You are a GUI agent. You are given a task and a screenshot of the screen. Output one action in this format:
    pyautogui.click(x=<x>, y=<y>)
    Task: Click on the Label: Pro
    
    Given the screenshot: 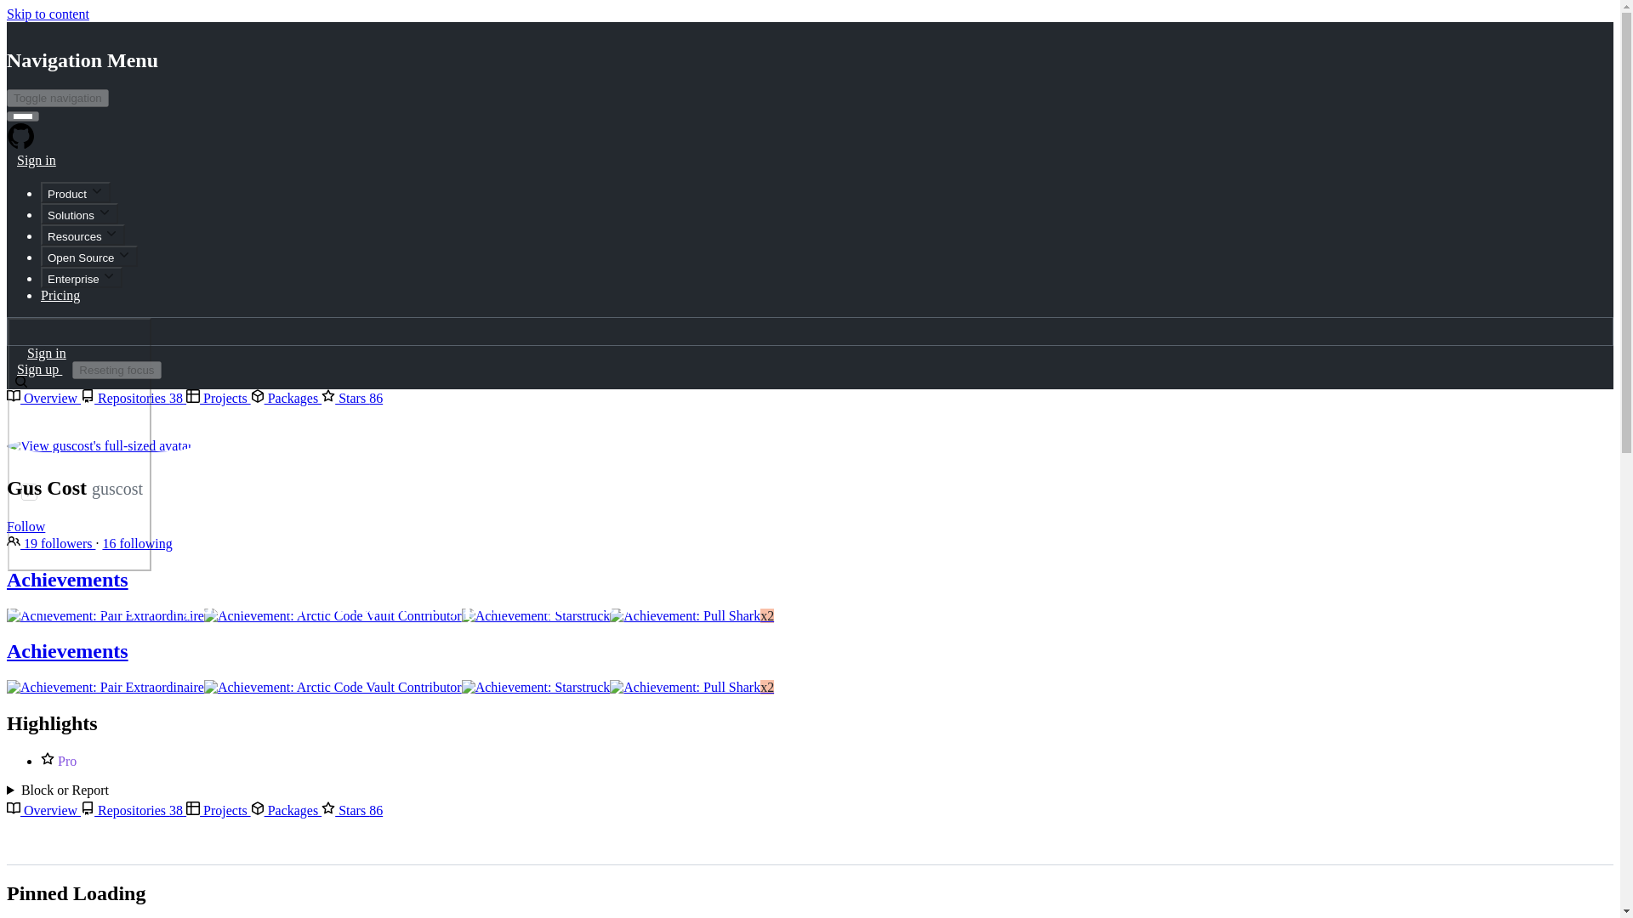 What is the action you would take?
    pyautogui.click(x=66, y=760)
    